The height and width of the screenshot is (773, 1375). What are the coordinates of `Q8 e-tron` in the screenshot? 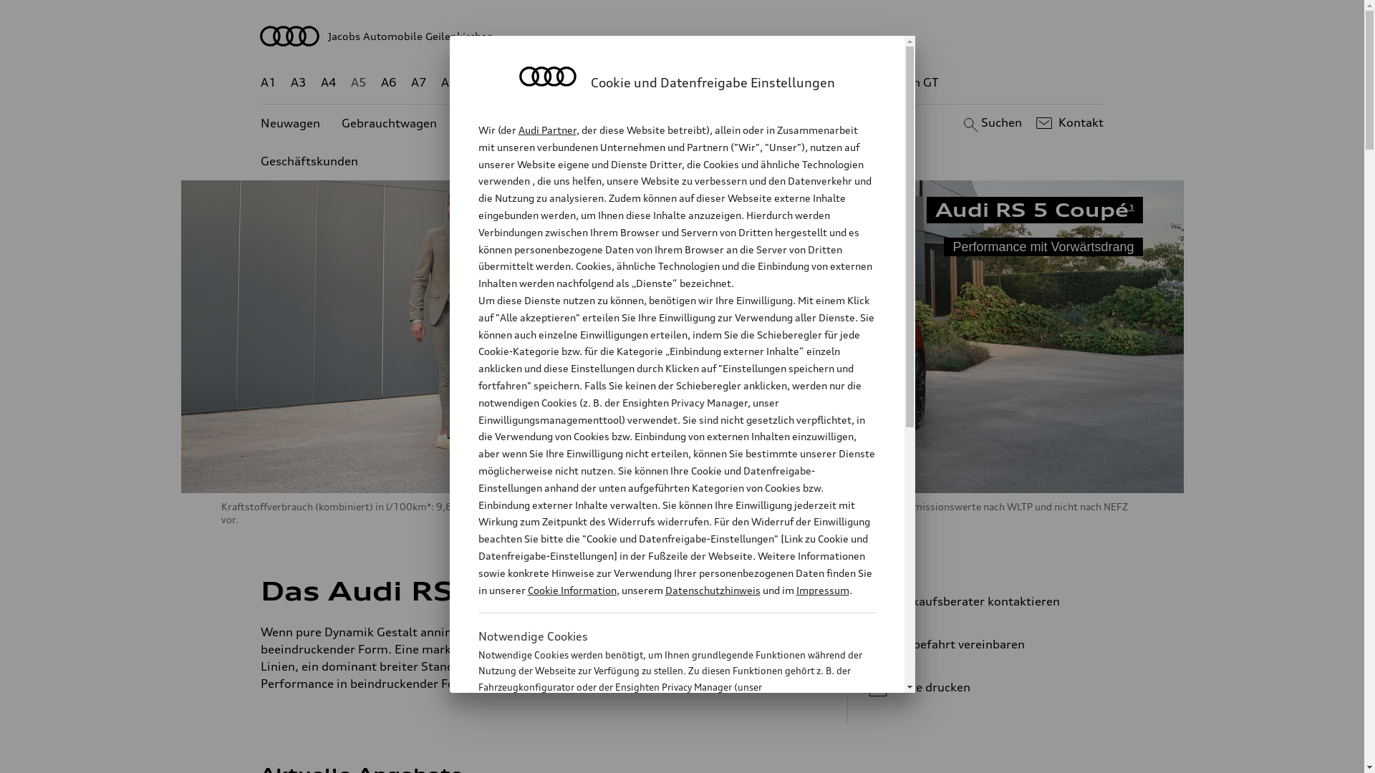 It's located at (720, 83).